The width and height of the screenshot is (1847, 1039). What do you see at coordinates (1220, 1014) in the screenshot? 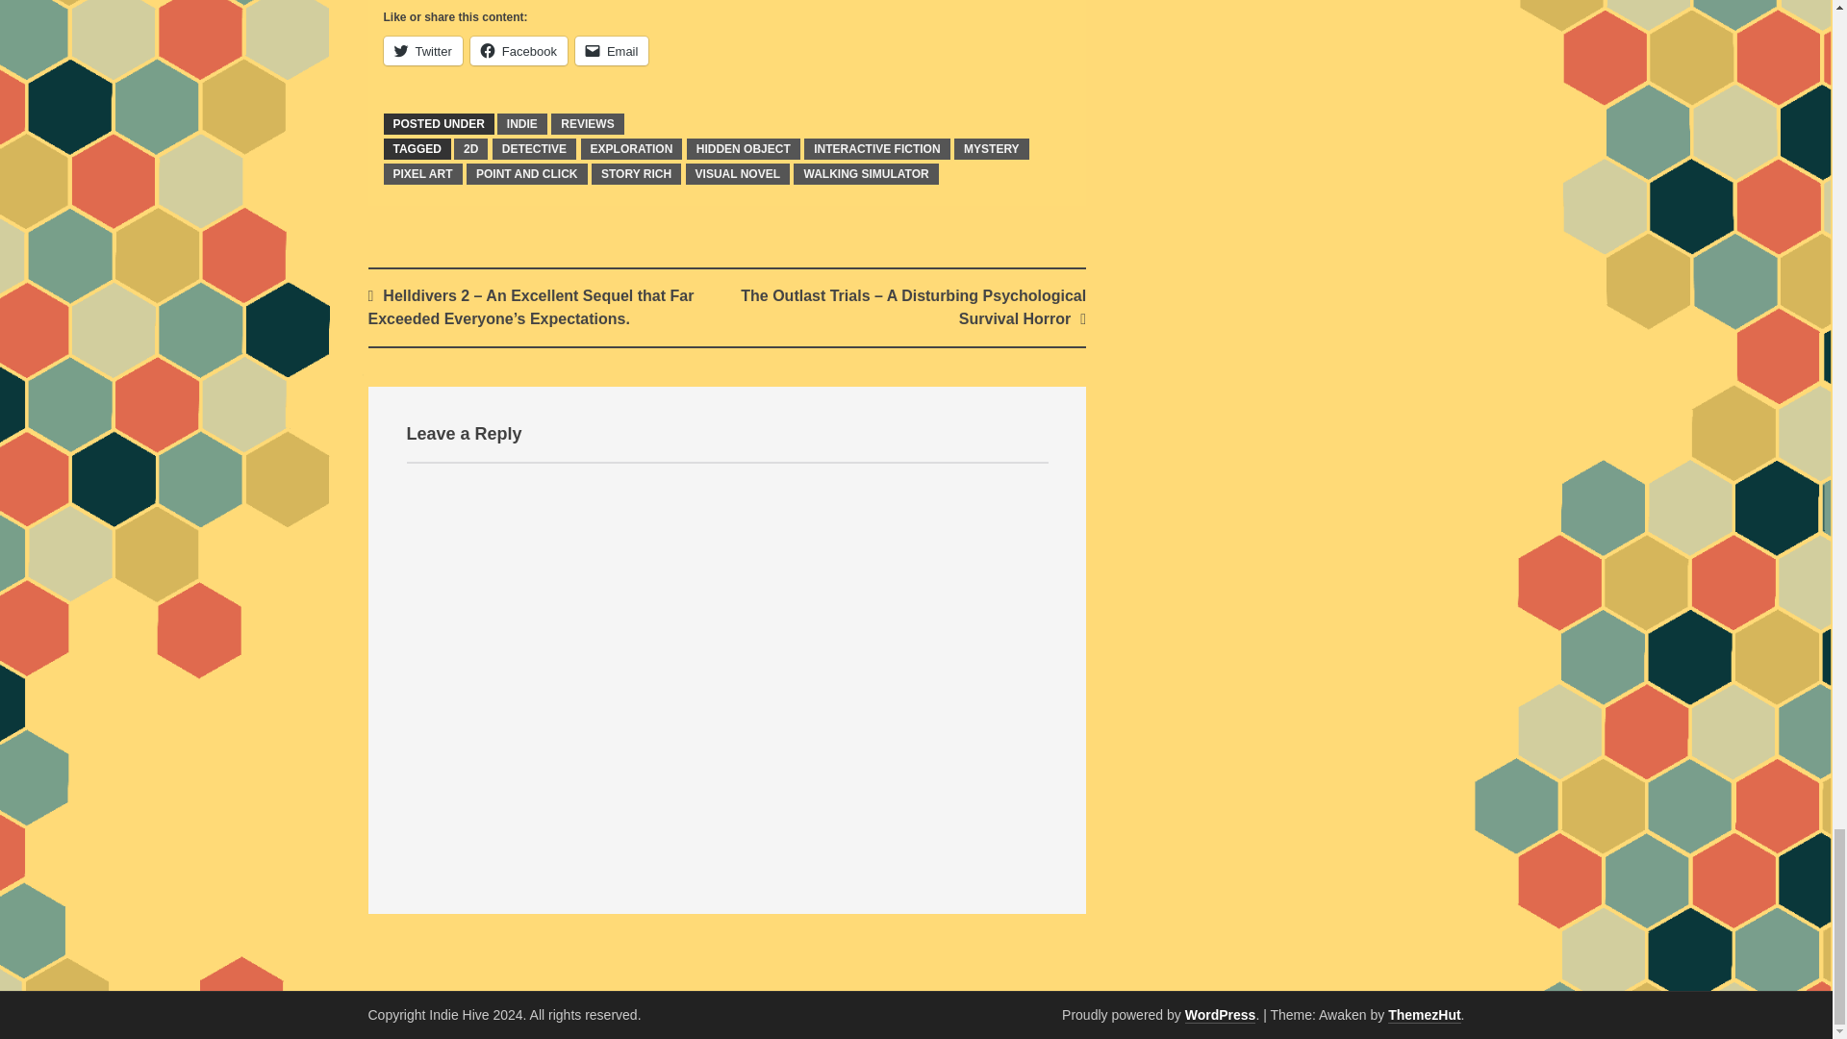
I see `WordPress` at bounding box center [1220, 1014].